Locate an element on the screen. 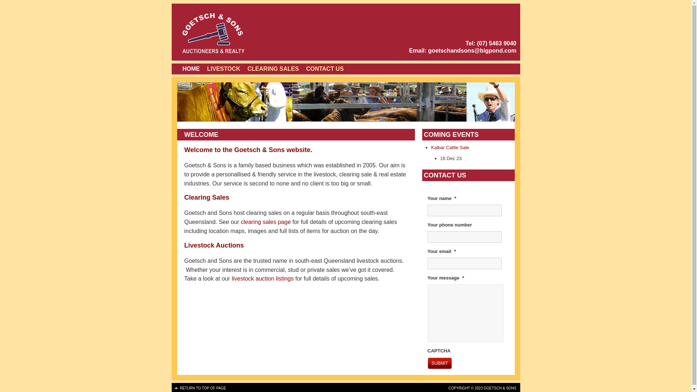 The image size is (697, 392). LIVESTOCK is located at coordinates (224, 69).